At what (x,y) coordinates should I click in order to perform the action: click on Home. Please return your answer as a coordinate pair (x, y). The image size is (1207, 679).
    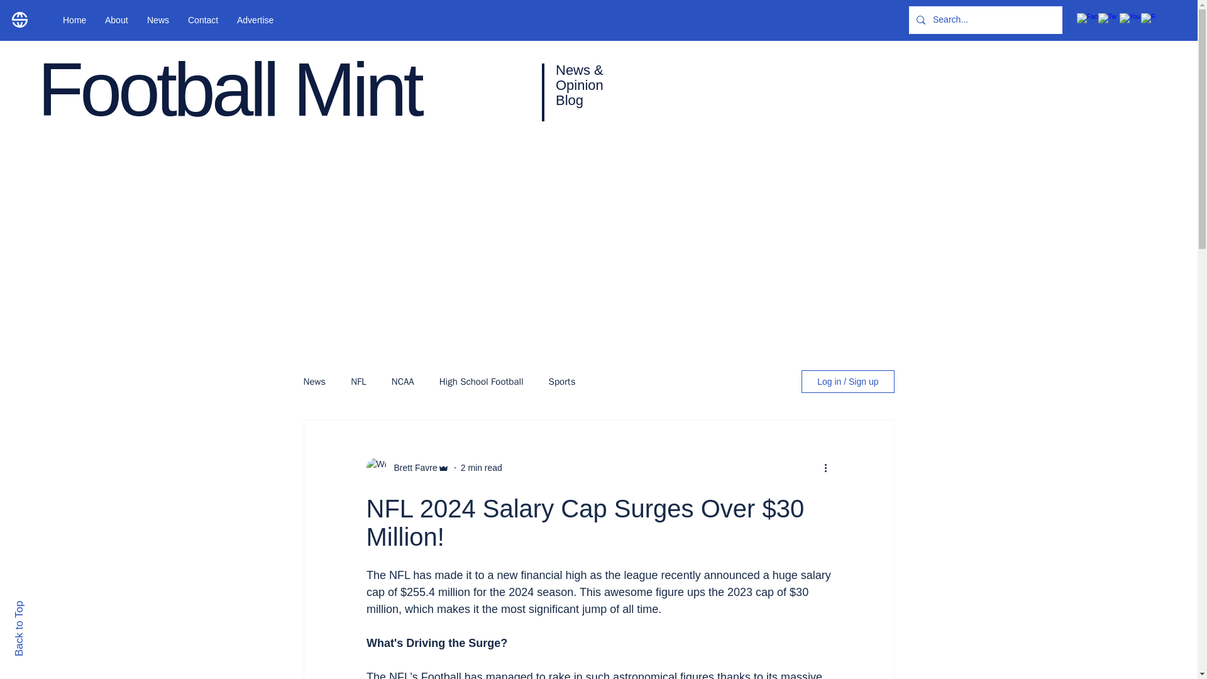
    Looking at the image, I should click on (74, 20).